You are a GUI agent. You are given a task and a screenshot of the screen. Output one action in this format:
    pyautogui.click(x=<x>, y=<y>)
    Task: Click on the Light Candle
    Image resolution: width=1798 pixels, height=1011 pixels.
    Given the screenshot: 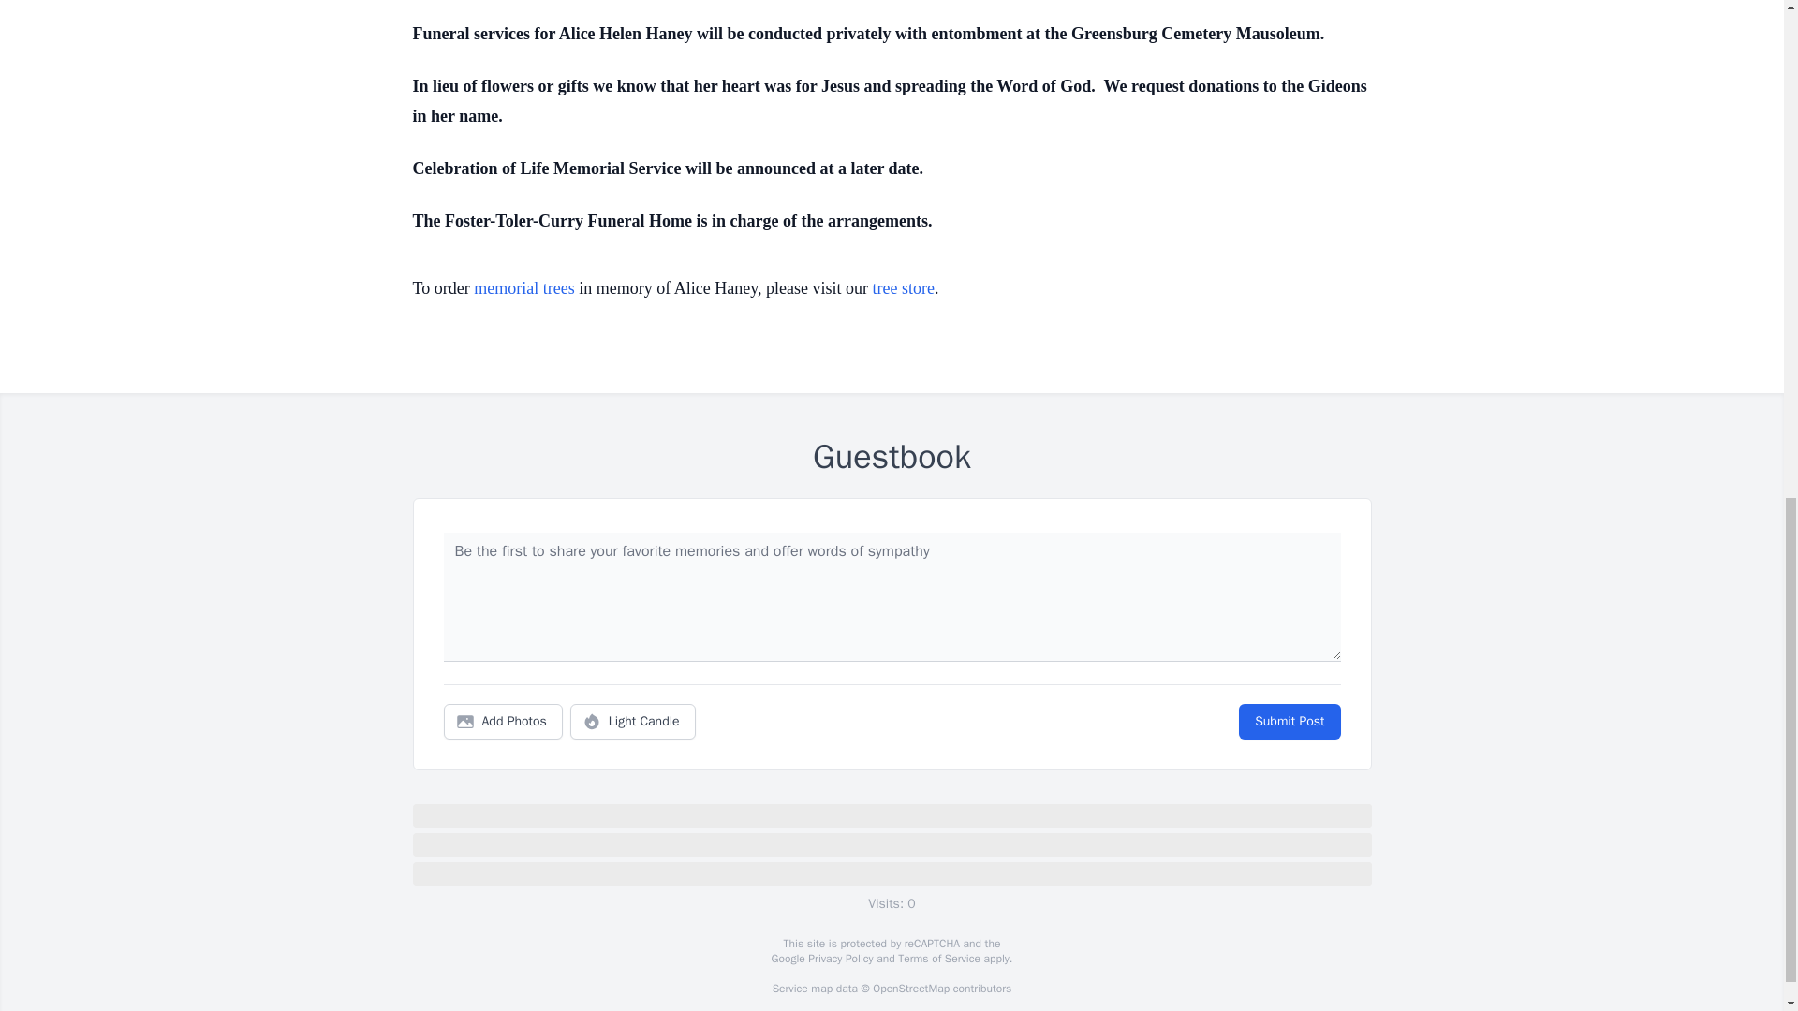 What is the action you would take?
    pyautogui.click(x=633, y=721)
    